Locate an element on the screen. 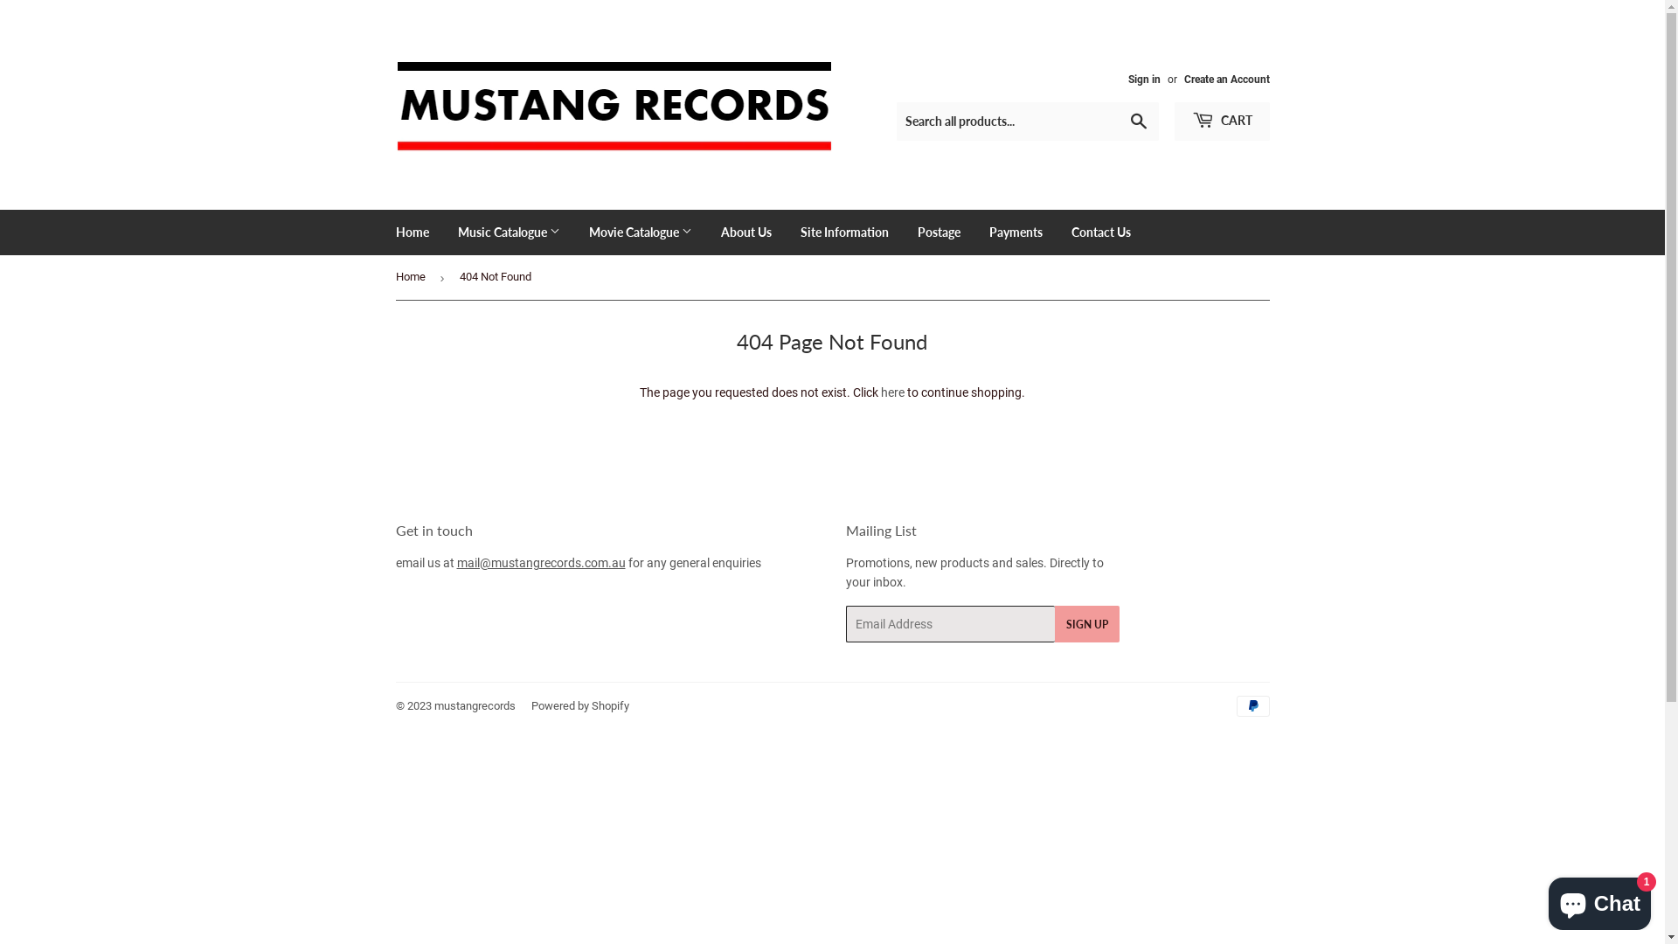  Movie Catalogue is located at coordinates (640, 233).